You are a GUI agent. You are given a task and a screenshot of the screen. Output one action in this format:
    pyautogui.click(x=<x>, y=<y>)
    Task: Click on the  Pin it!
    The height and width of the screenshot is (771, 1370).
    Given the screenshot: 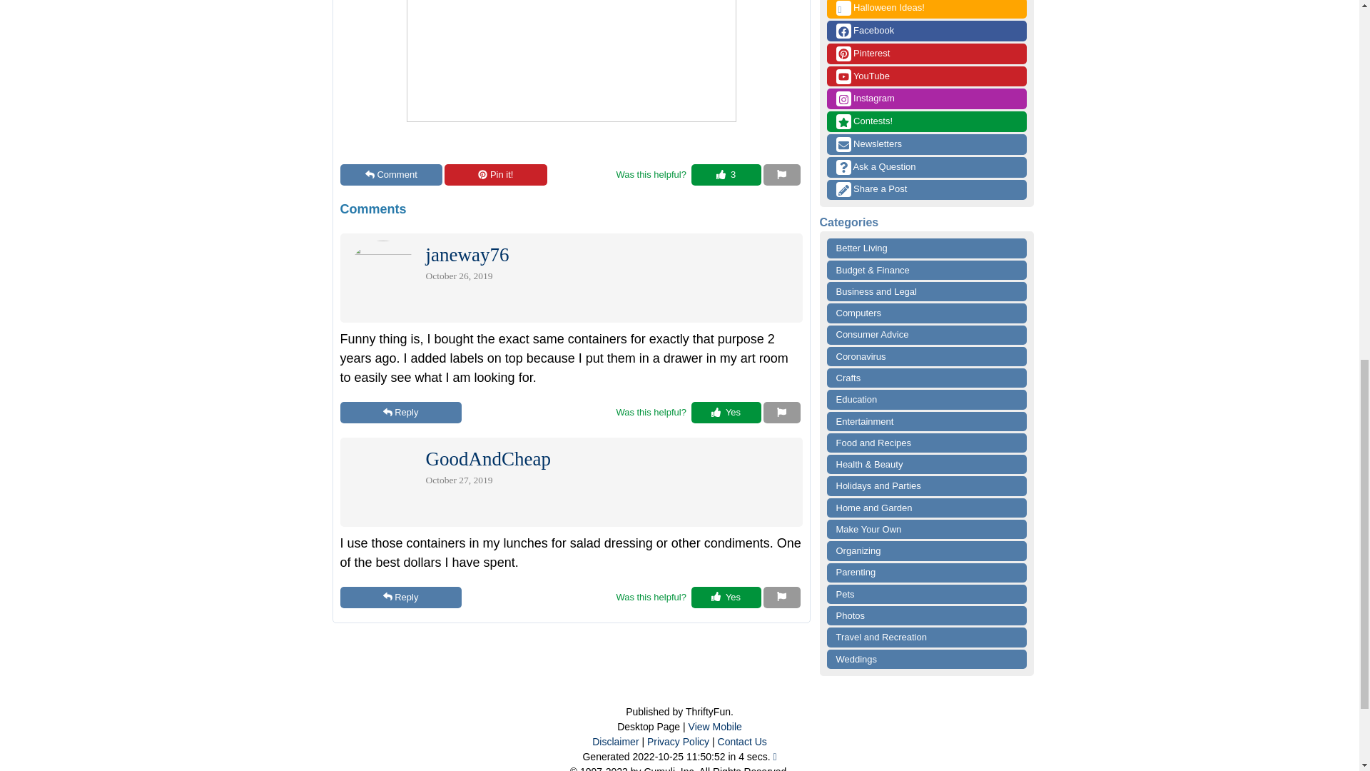 What is the action you would take?
    pyautogui.click(x=495, y=175)
    